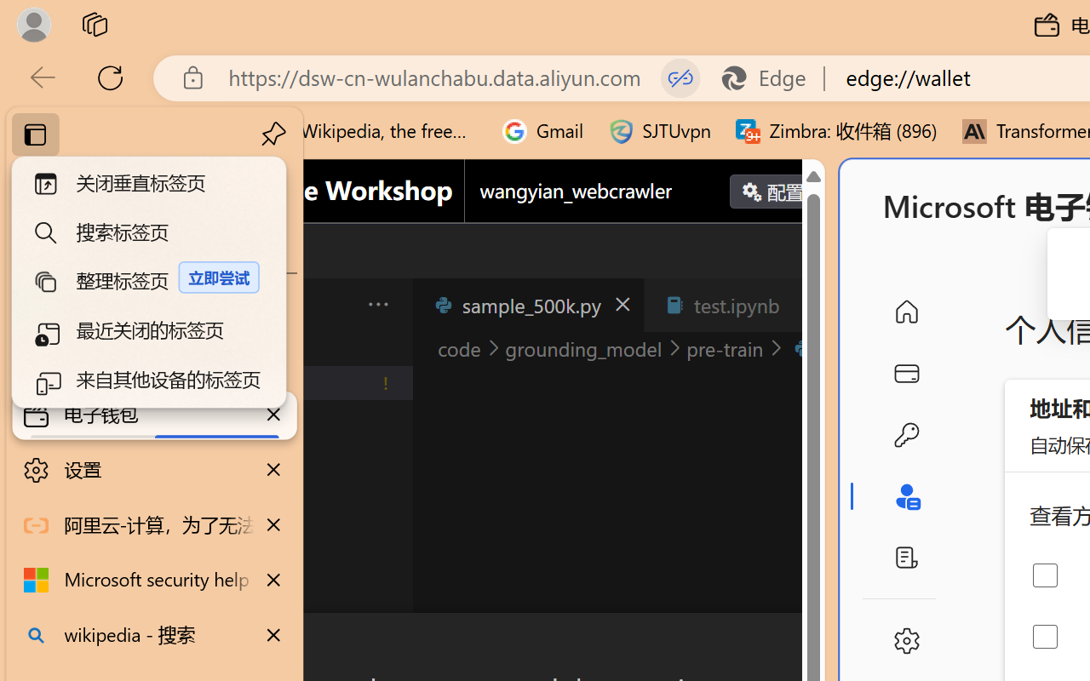 Image resolution: width=1090 pixels, height=681 pixels. What do you see at coordinates (528, 305) in the screenshot?
I see `sample_500k.py` at bounding box center [528, 305].